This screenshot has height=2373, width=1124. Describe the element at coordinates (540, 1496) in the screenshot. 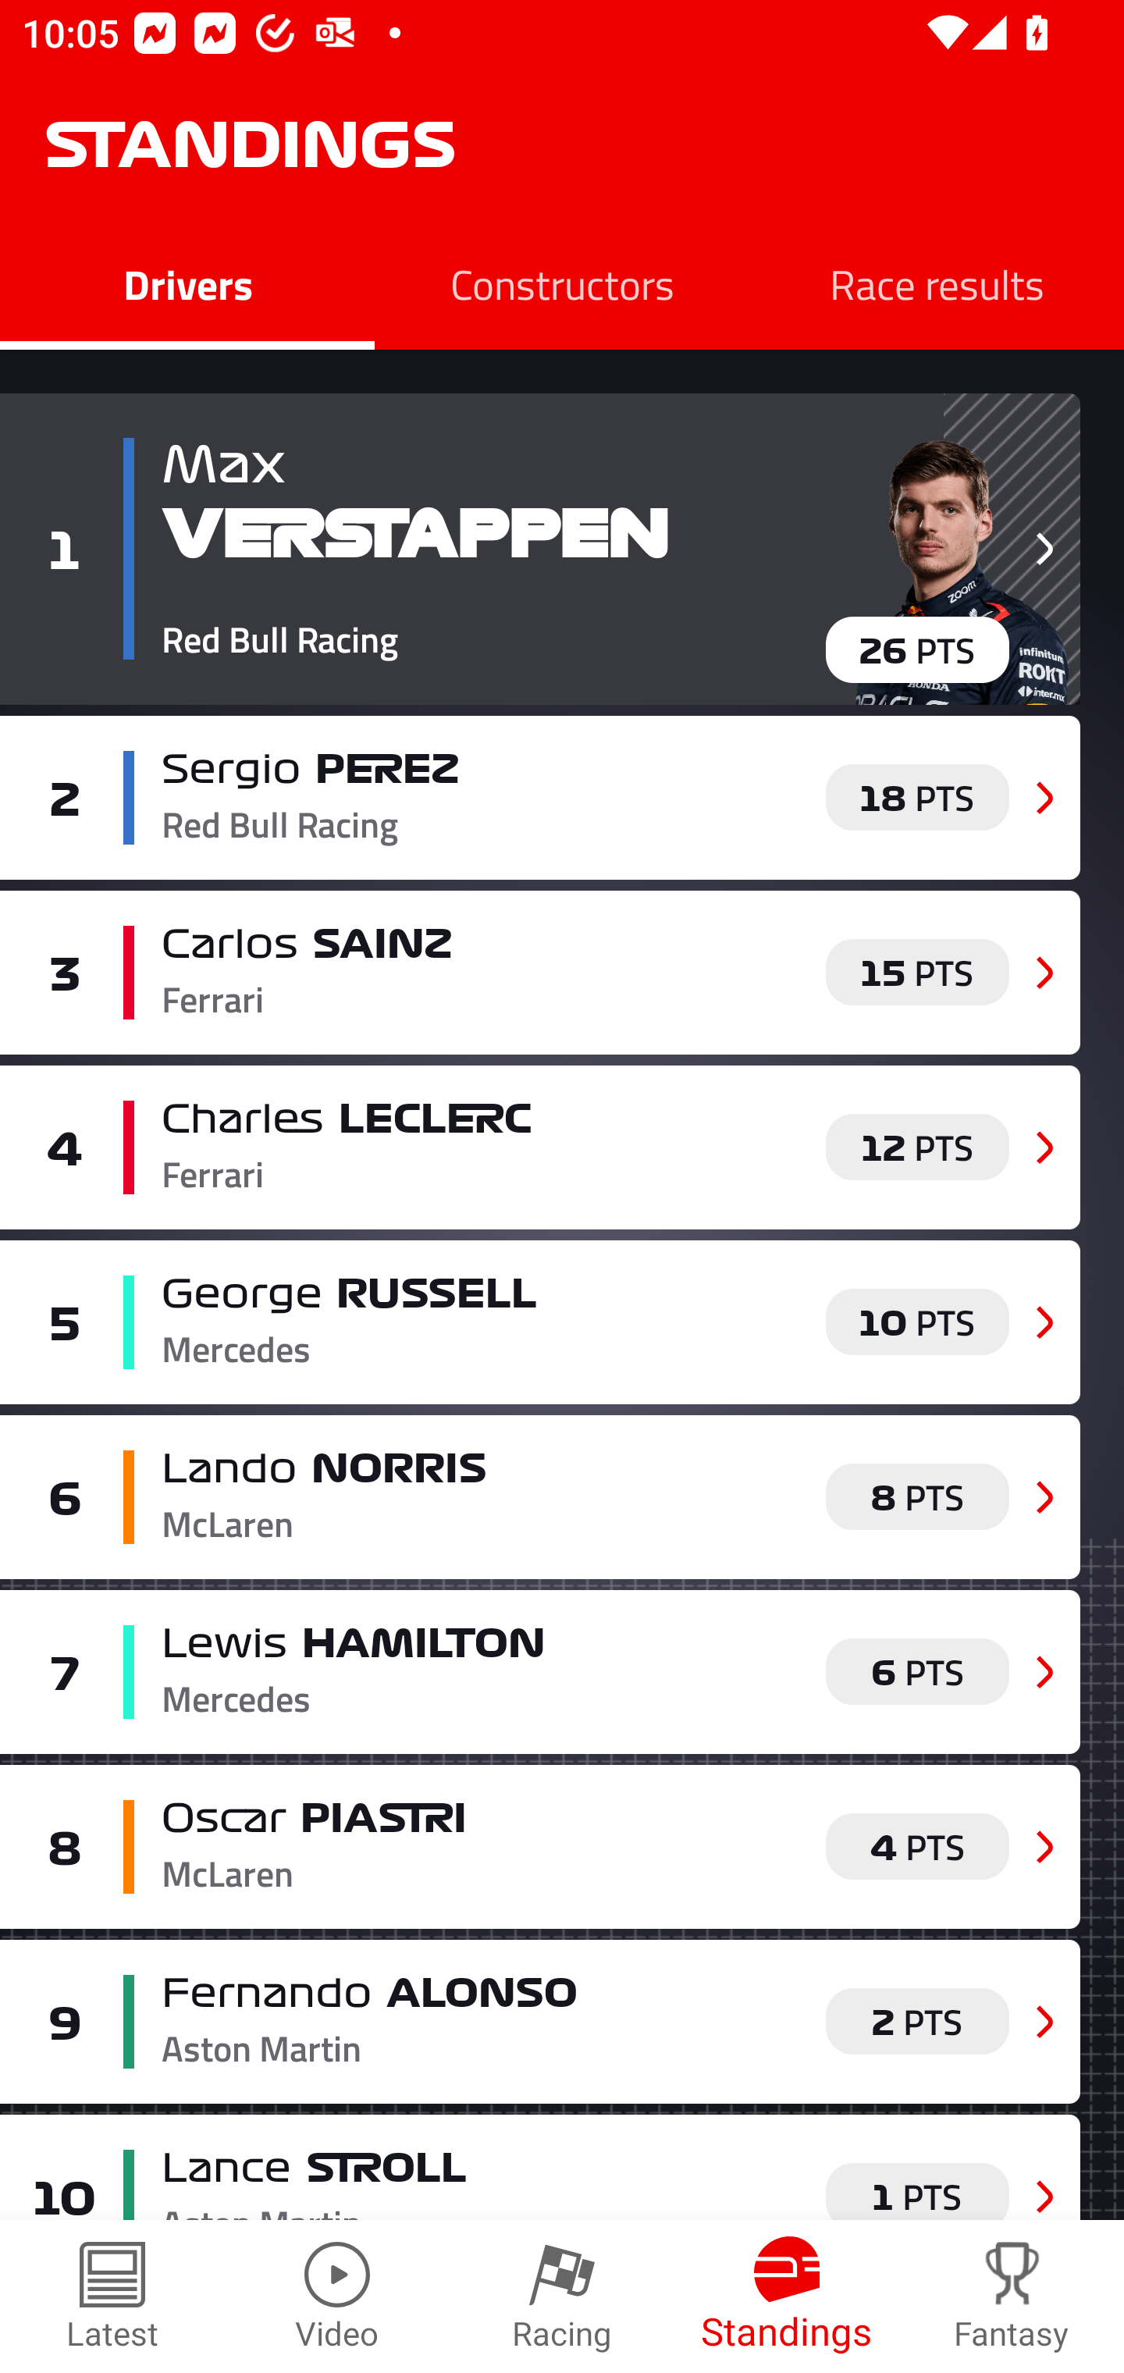

I see `6 Lando NORRIS McLaren 8 PTS` at that location.